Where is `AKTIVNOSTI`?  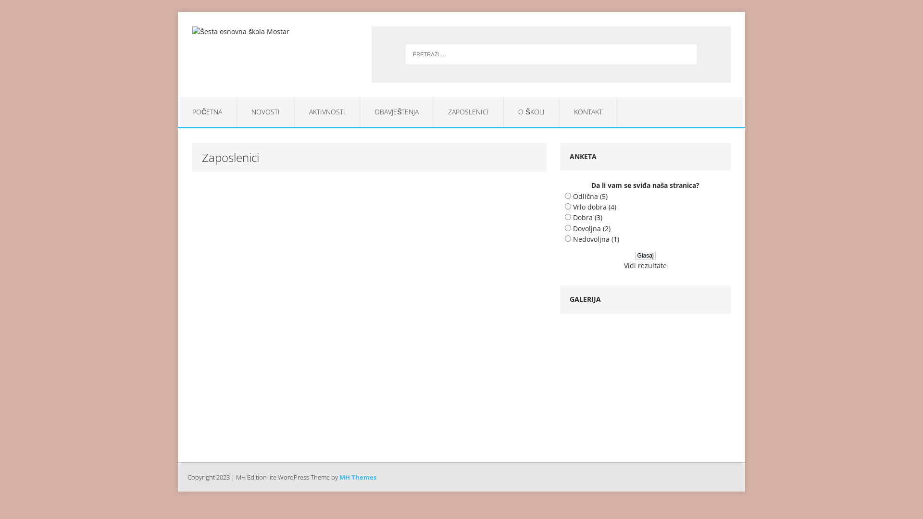 AKTIVNOSTI is located at coordinates (327, 112).